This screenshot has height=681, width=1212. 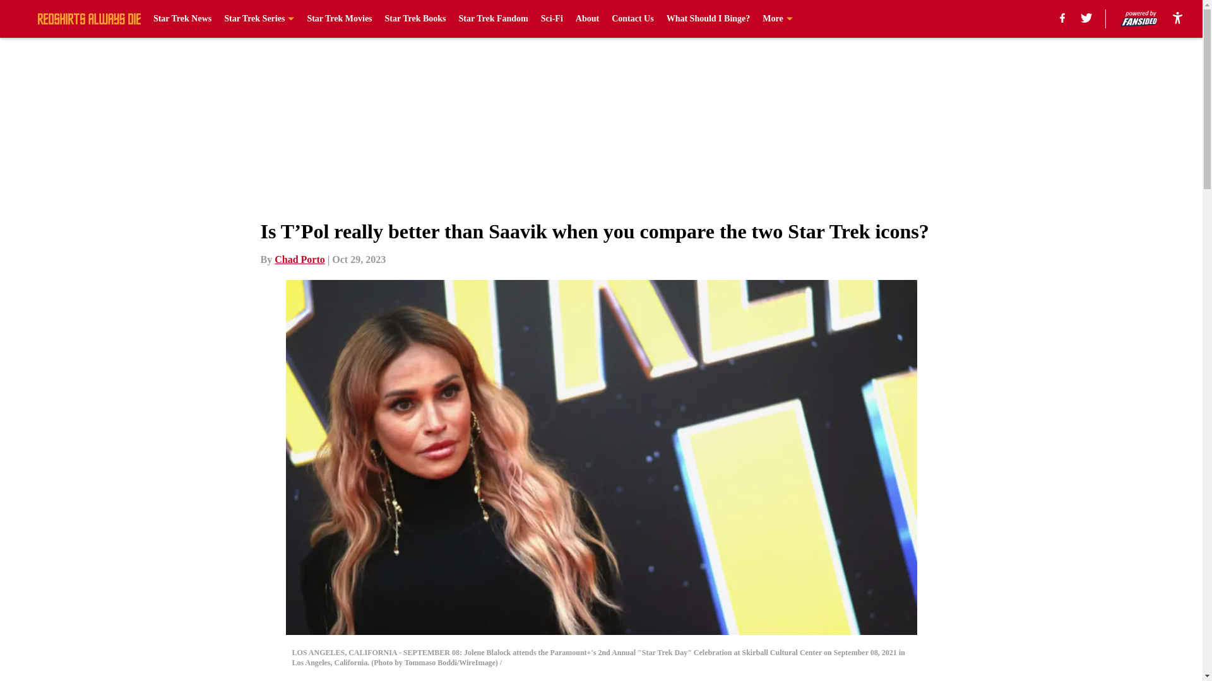 I want to click on About, so click(x=587, y=19).